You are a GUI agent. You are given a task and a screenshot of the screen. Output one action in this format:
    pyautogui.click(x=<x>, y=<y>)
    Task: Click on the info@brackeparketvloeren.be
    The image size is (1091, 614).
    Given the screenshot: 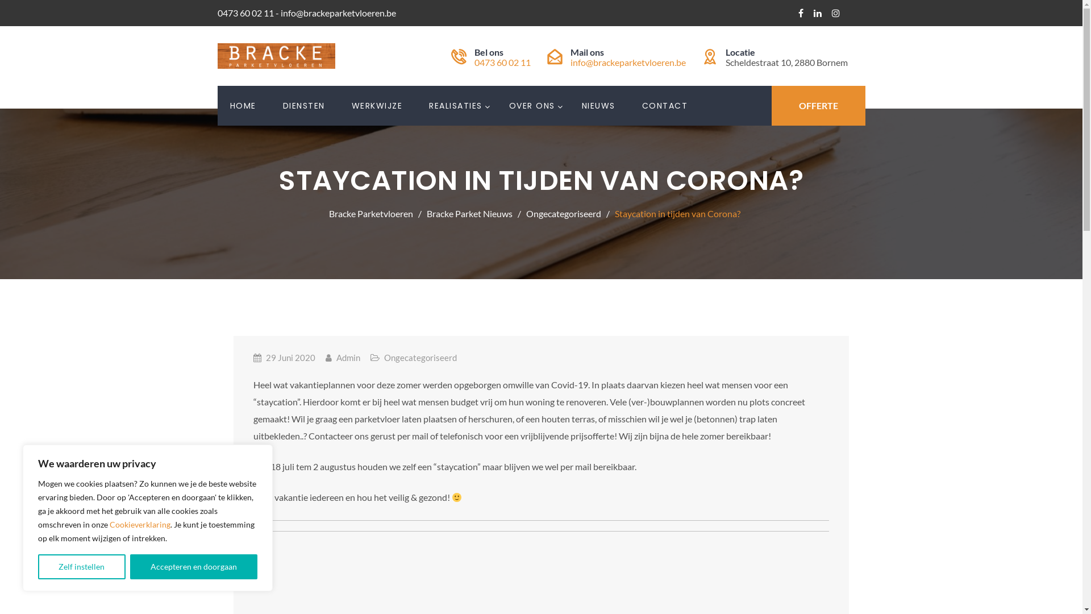 What is the action you would take?
    pyautogui.click(x=628, y=63)
    